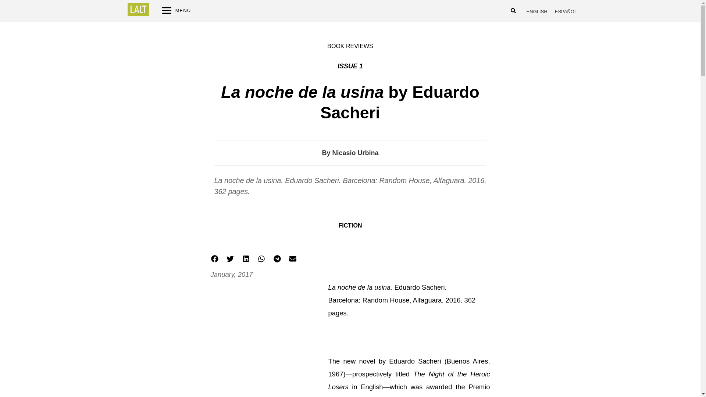  What do you see at coordinates (232, 275) in the screenshot?
I see `January, 2017` at bounding box center [232, 275].